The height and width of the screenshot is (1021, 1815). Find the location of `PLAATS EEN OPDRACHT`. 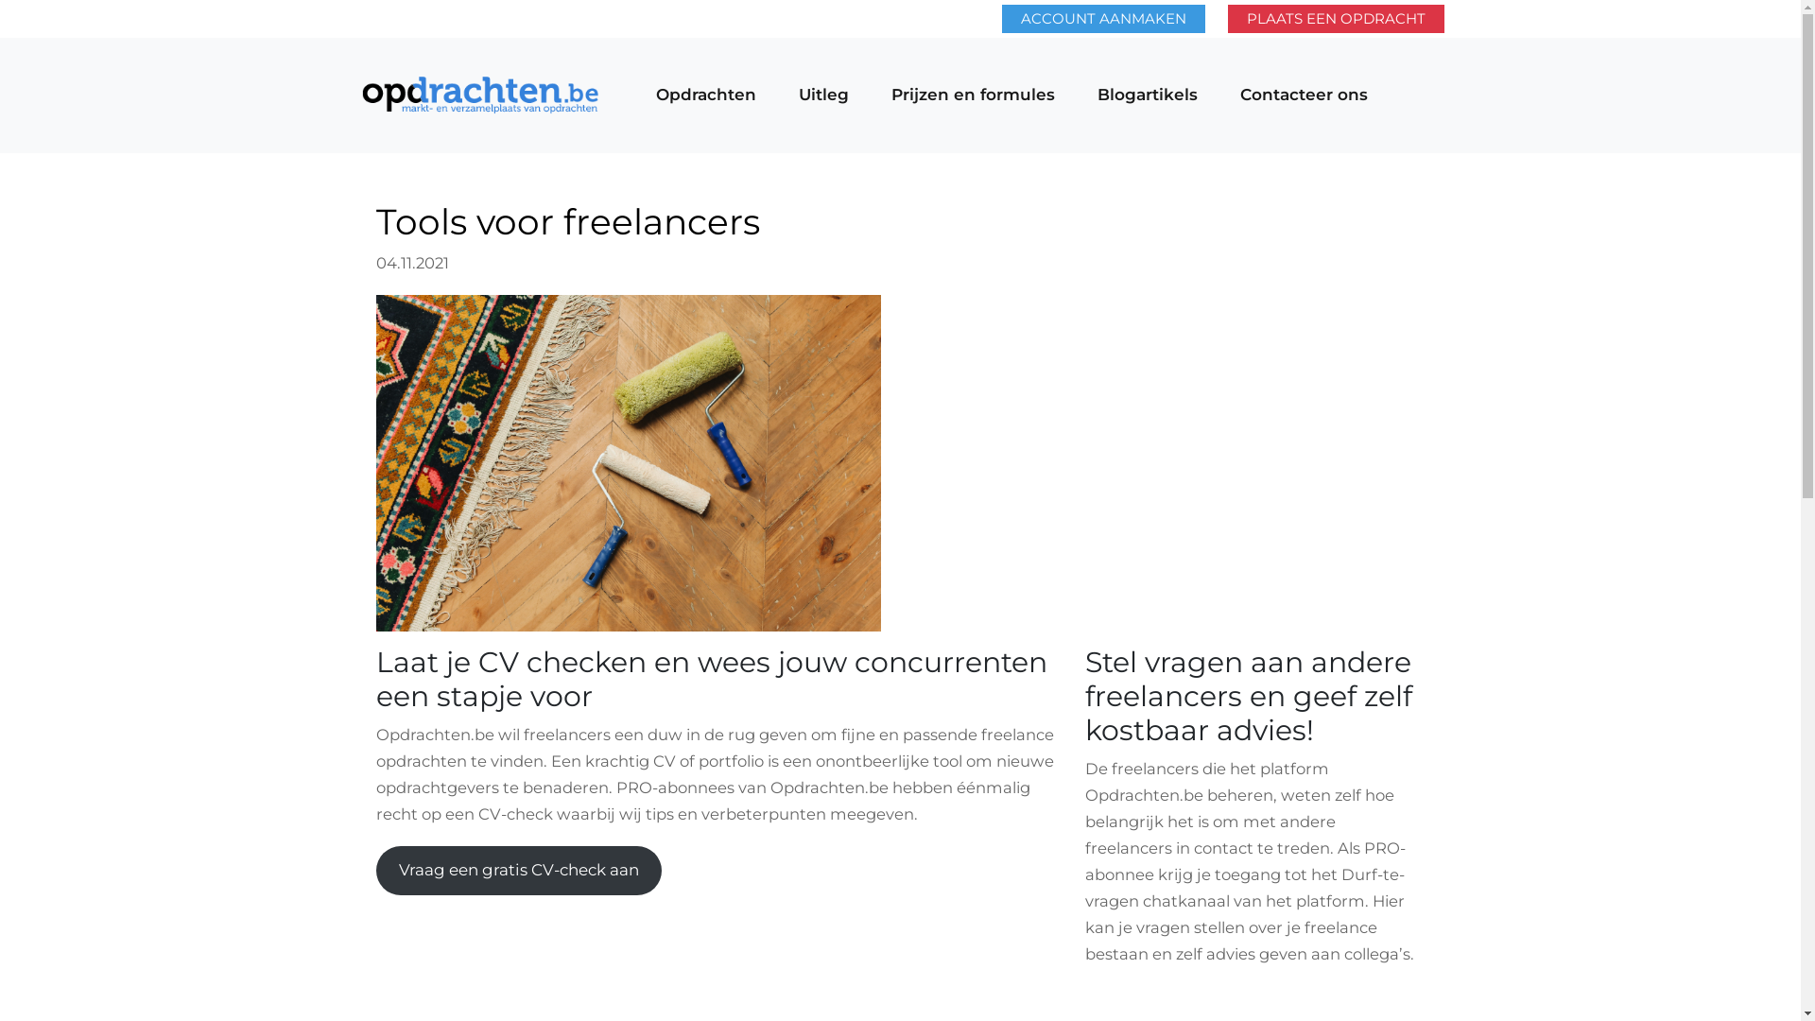

PLAATS EEN OPDRACHT is located at coordinates (1337, 19).